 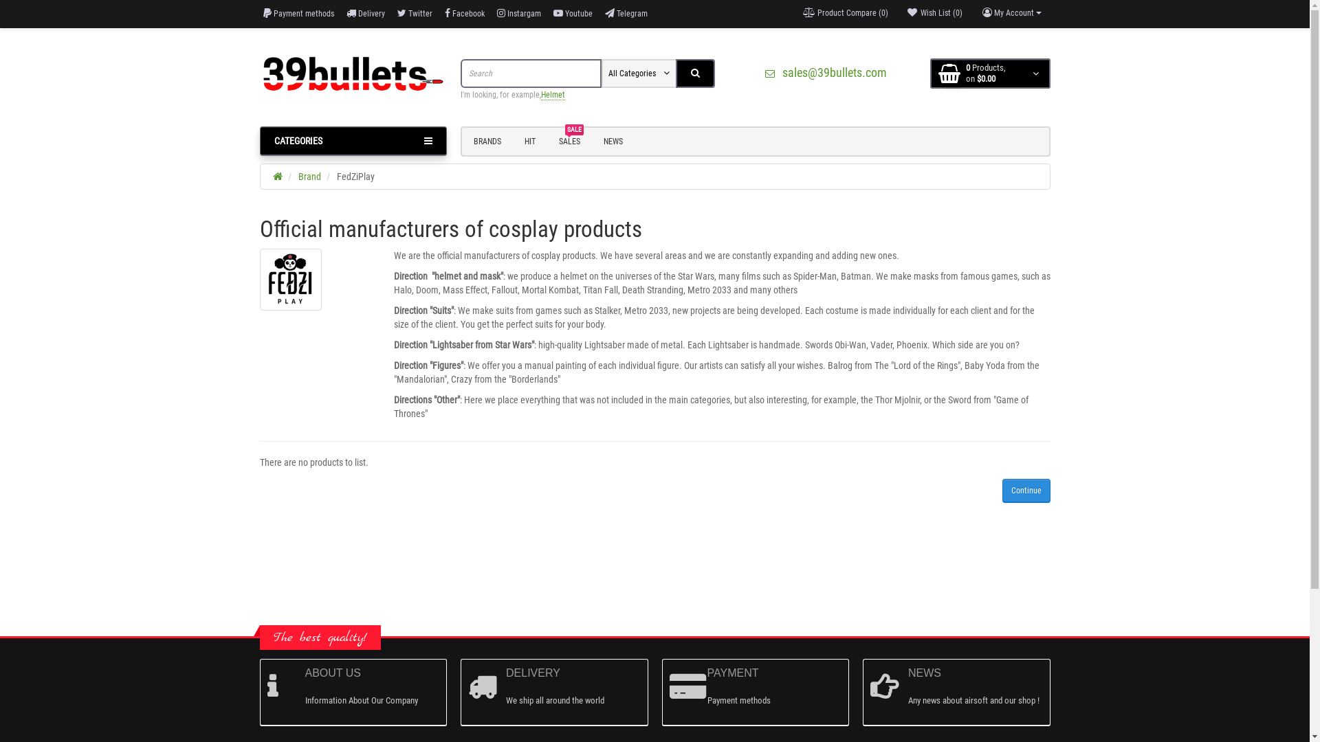 I want to click on Instargam, so click(x=518, y=14).